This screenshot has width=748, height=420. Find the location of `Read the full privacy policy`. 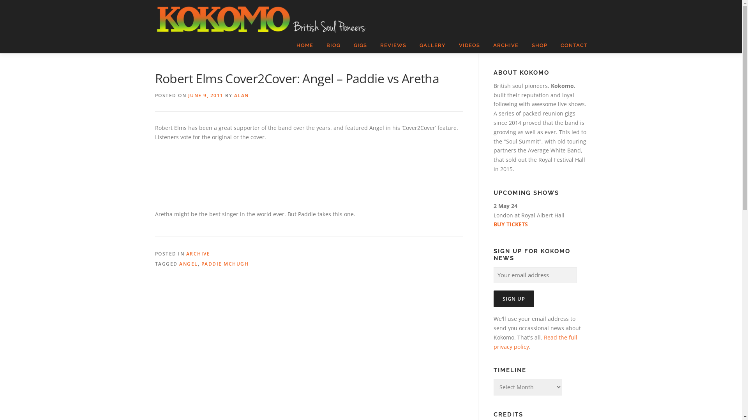

Read the full privacy policy is located at coordinates (535, 342).